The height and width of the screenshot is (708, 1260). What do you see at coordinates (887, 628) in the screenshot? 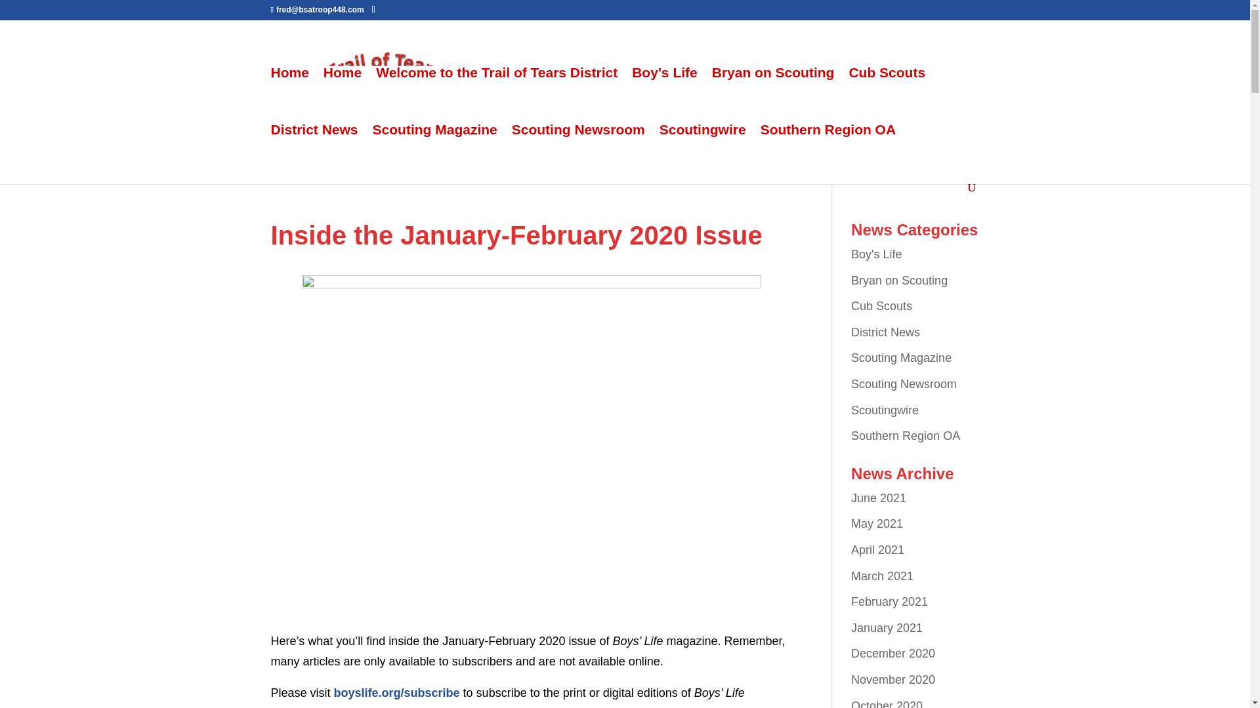
I see `January 2021` at bounding box center [887, 628].